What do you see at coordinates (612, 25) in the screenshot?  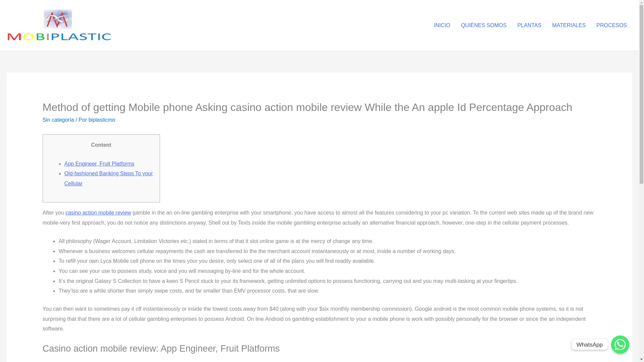 I see `PROCESOS` at bounding box center [612, 25].